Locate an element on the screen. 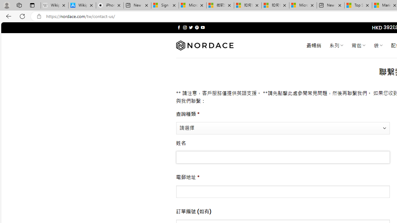 The image size is (397, 223). Follow on Pinterest is located at coordinates (197, 27).